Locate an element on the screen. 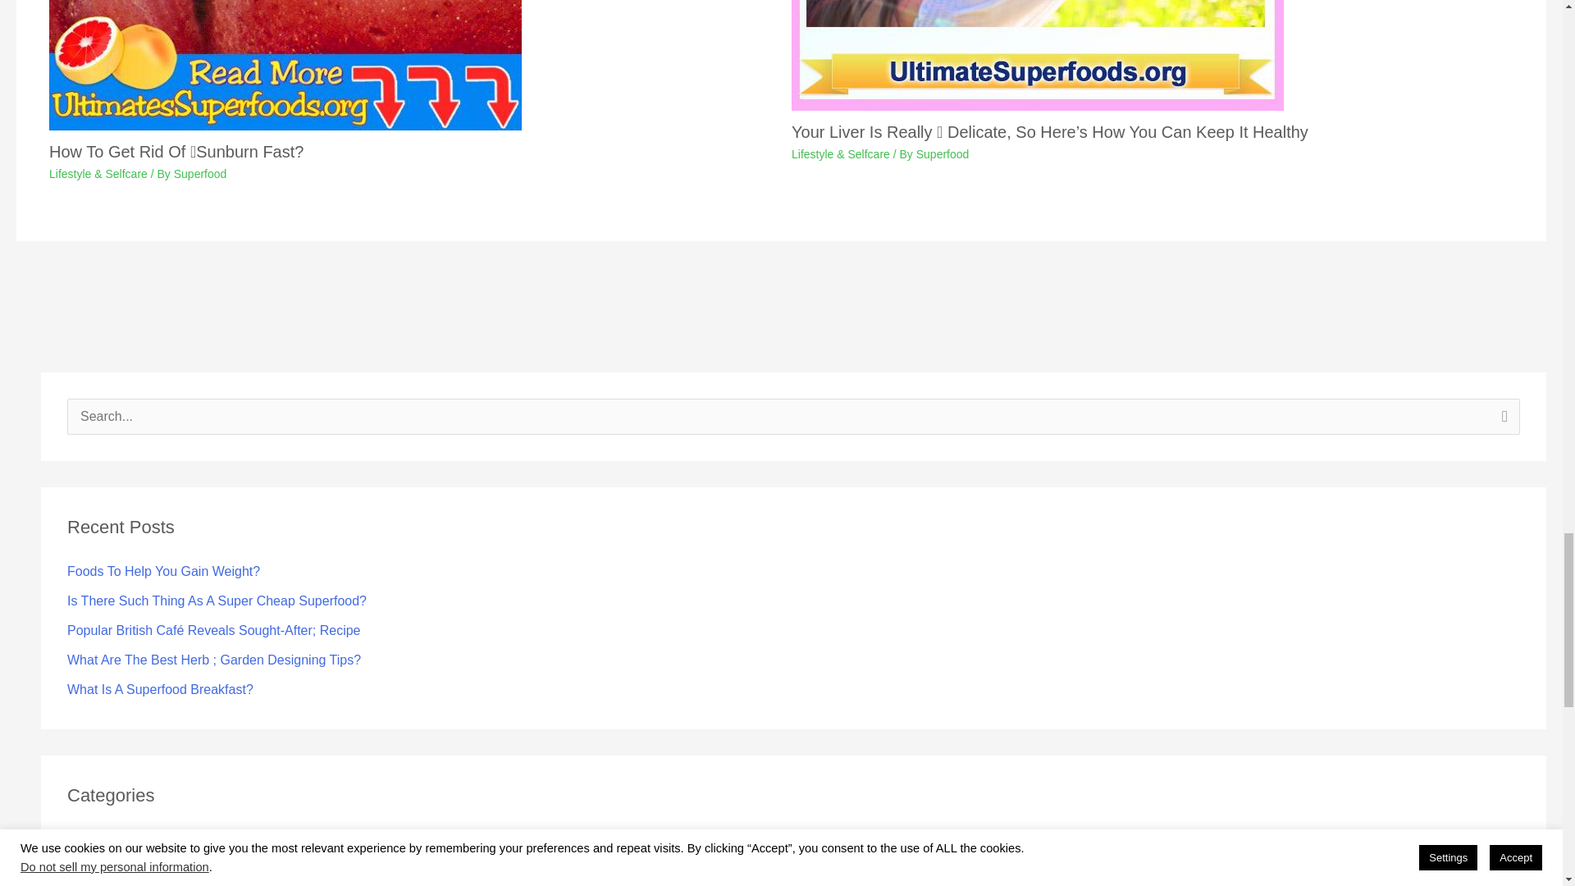 This screenshot has width=1575, height=886. Superfood is located at coordinates (200, 174).